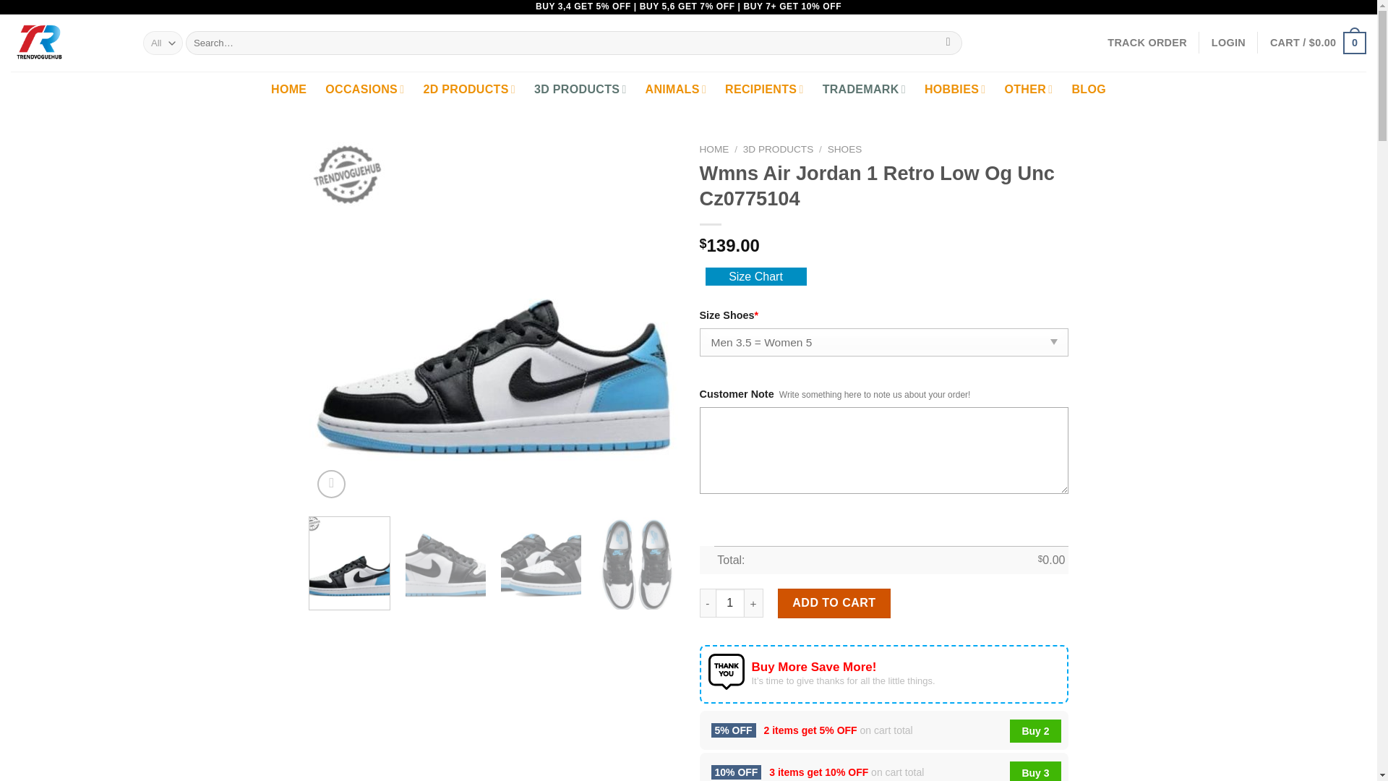  Describe the element at coordinates (67, 43) in the screenshot. I see `Trendvoguehub - Just Your Style` at that location.